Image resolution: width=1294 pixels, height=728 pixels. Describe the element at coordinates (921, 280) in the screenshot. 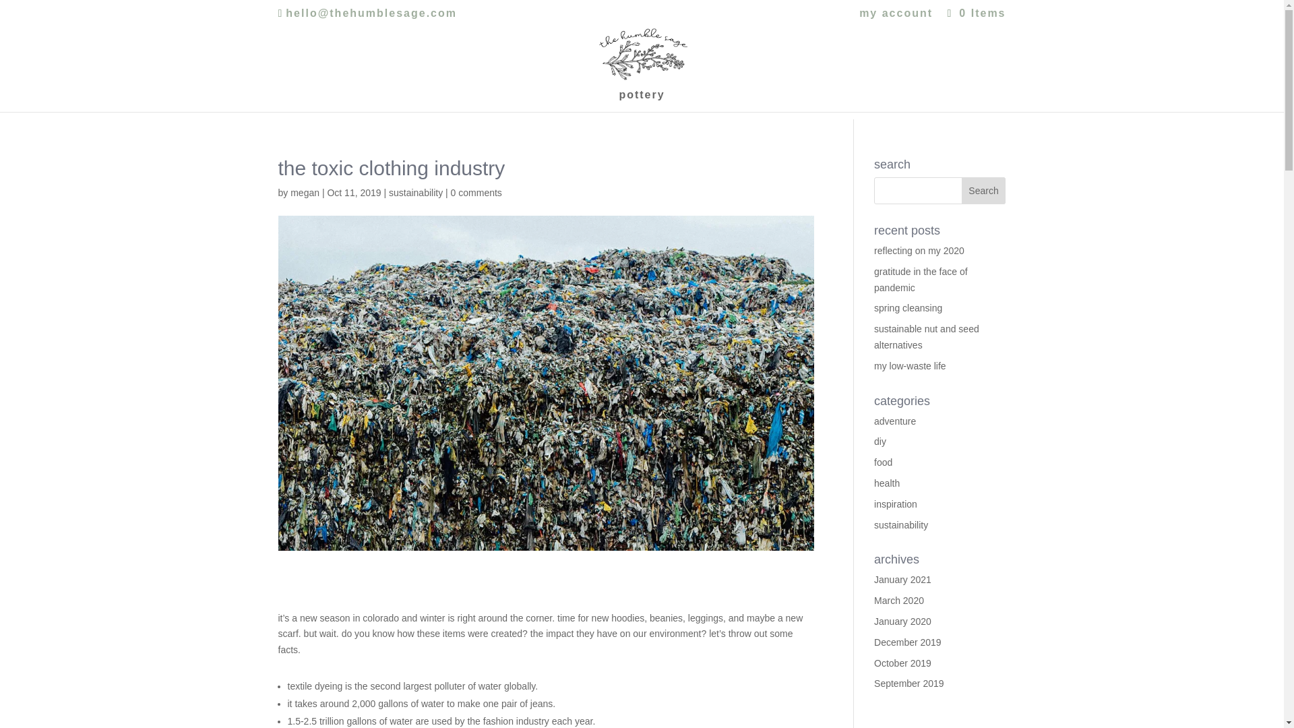

I see `gratitude in the face of pandemic` at that location.